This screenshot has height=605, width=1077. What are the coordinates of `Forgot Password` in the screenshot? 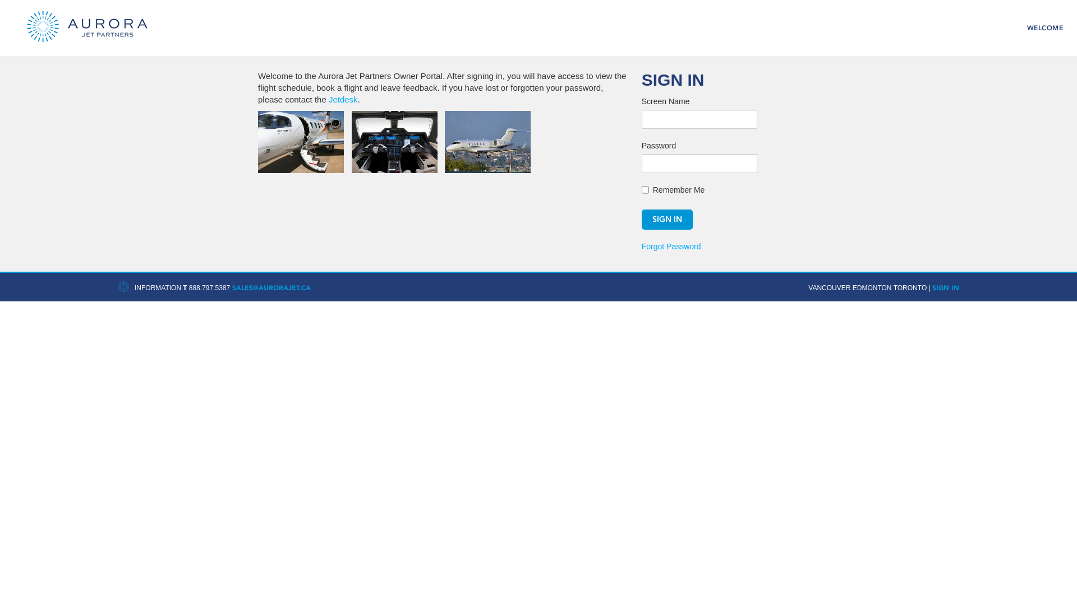 It's located at (671, 246).